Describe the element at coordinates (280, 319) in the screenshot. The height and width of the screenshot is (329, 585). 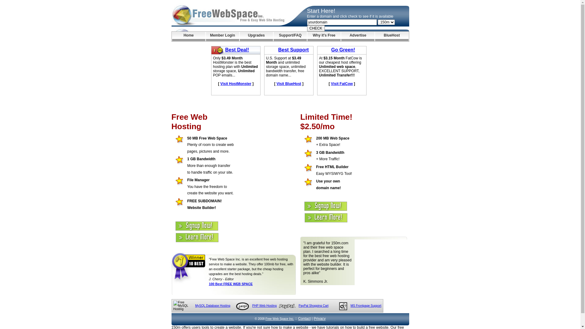
I see `Free Web Space Inc.` at that location.